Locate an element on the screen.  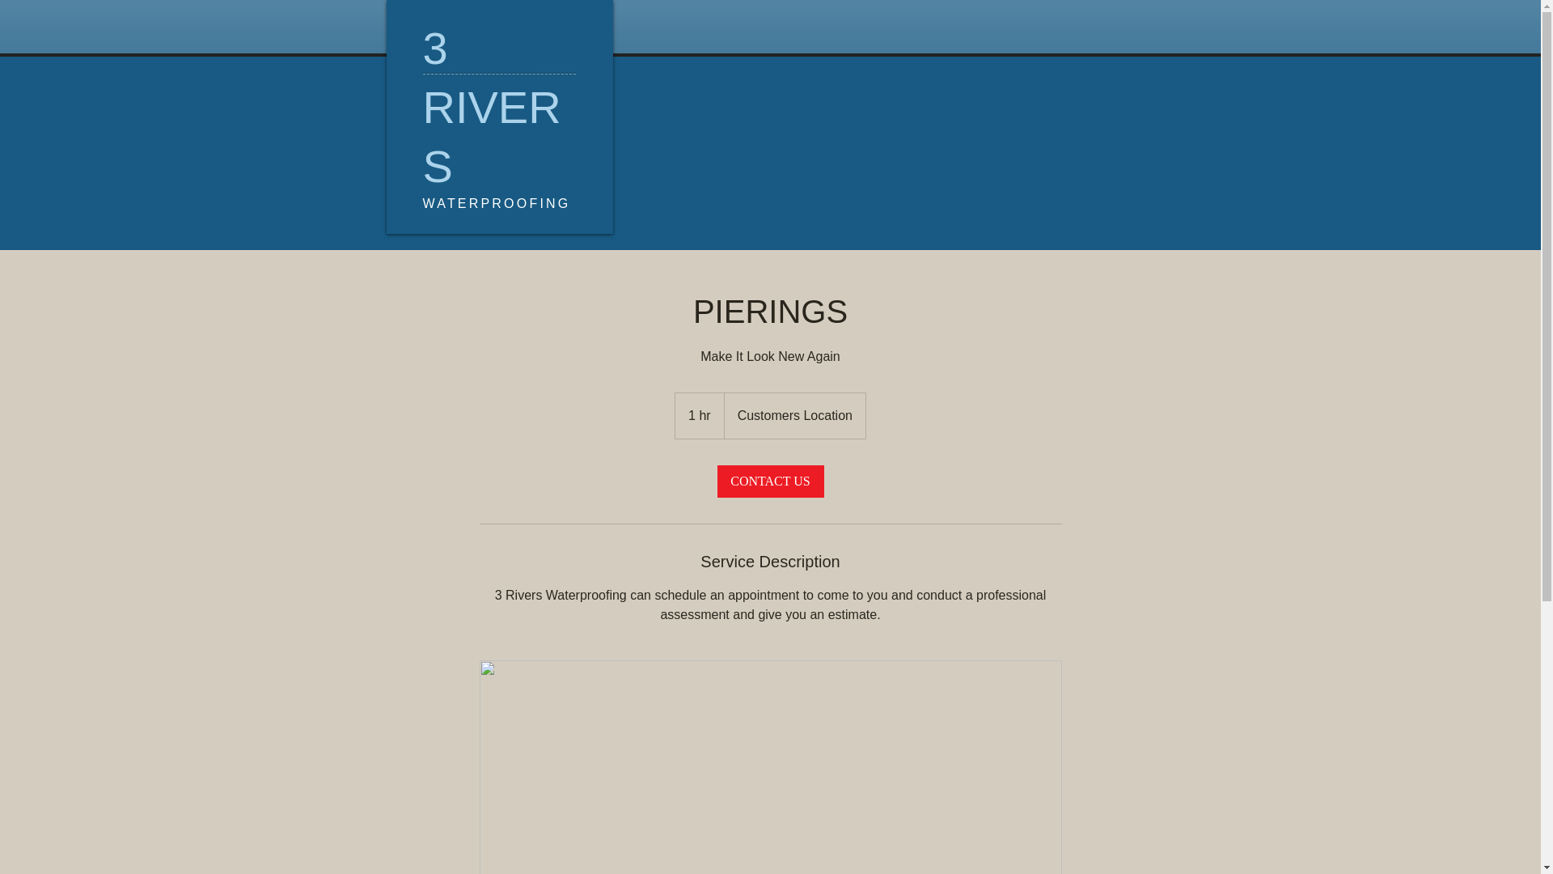
CONTACT US is located at coordinates (770, 482).